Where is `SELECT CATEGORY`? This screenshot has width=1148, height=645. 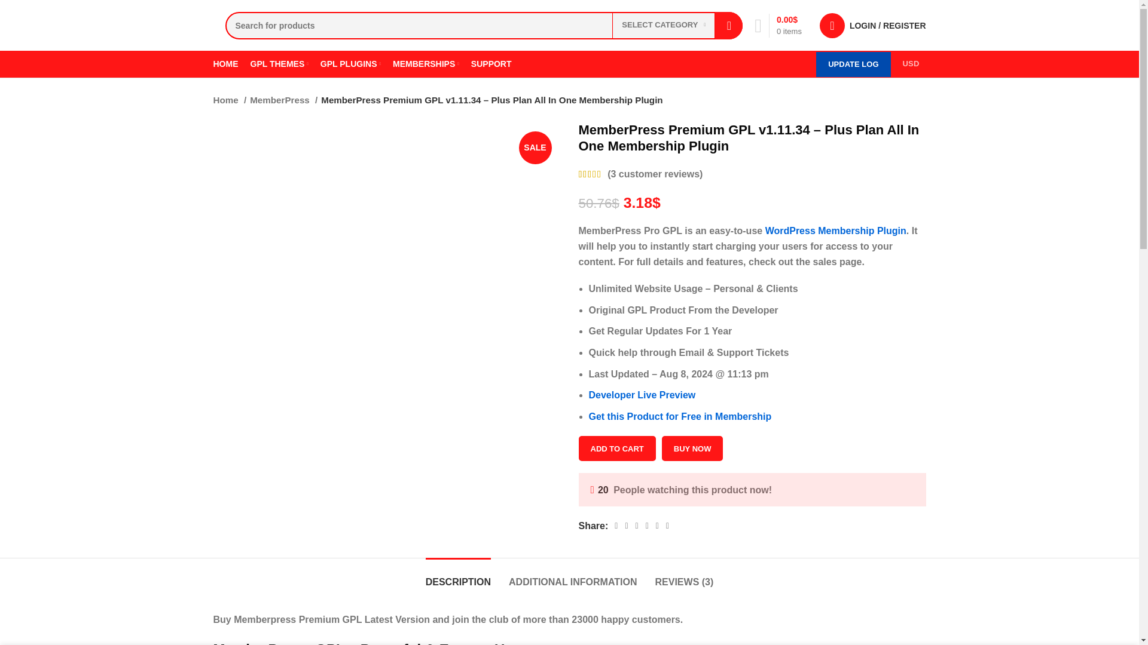 SELECT CATEGORY is located at coordinates (664, 25).